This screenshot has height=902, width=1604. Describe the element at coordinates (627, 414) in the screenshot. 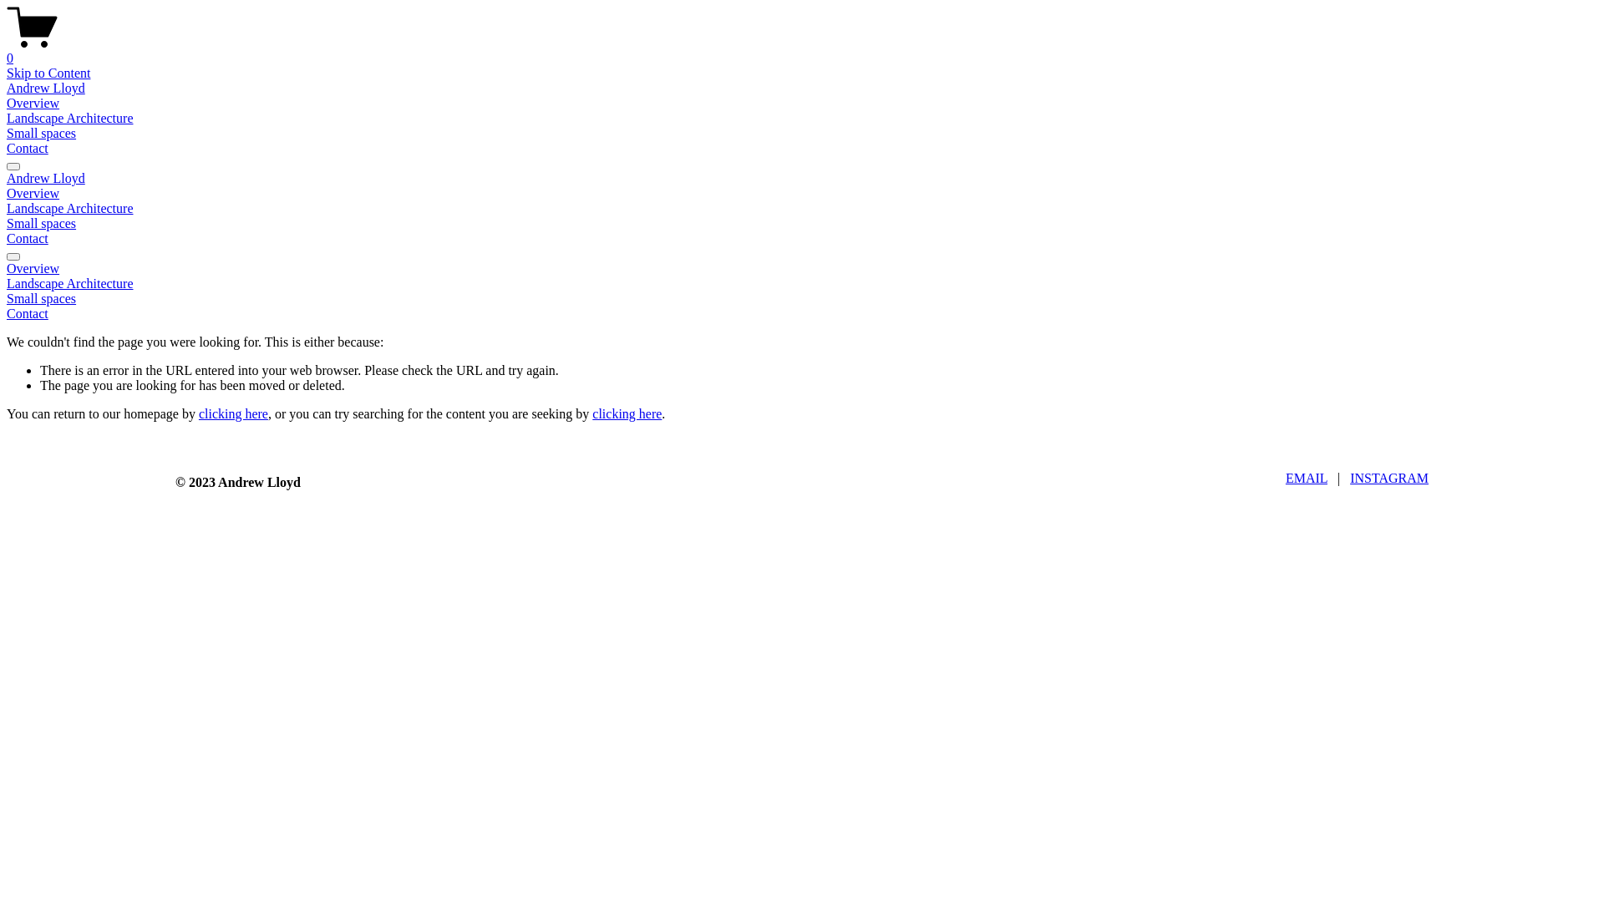

I see `clicking here` at that location.